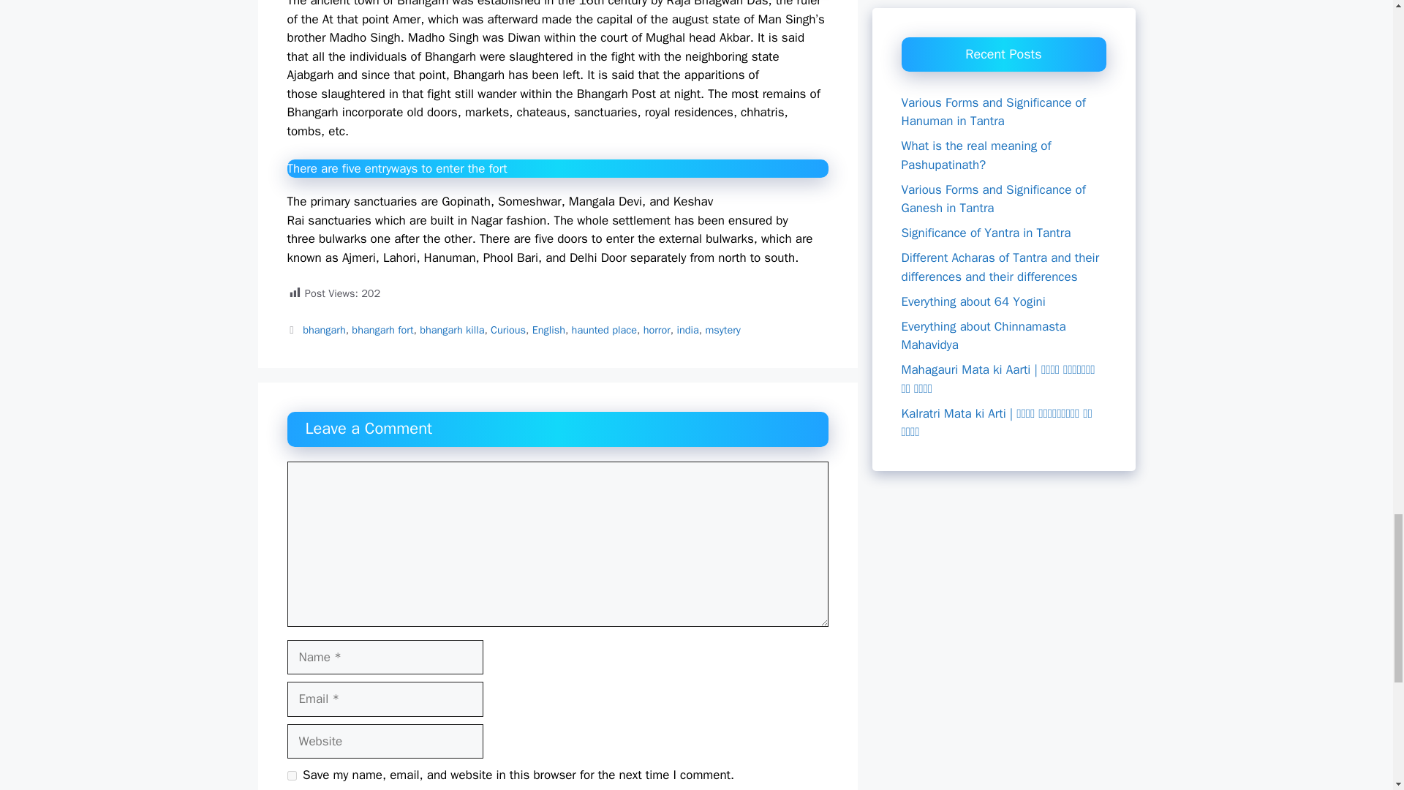 This screenshot has width=1404, height=790. I want to click on msytery, so click(722, 329).